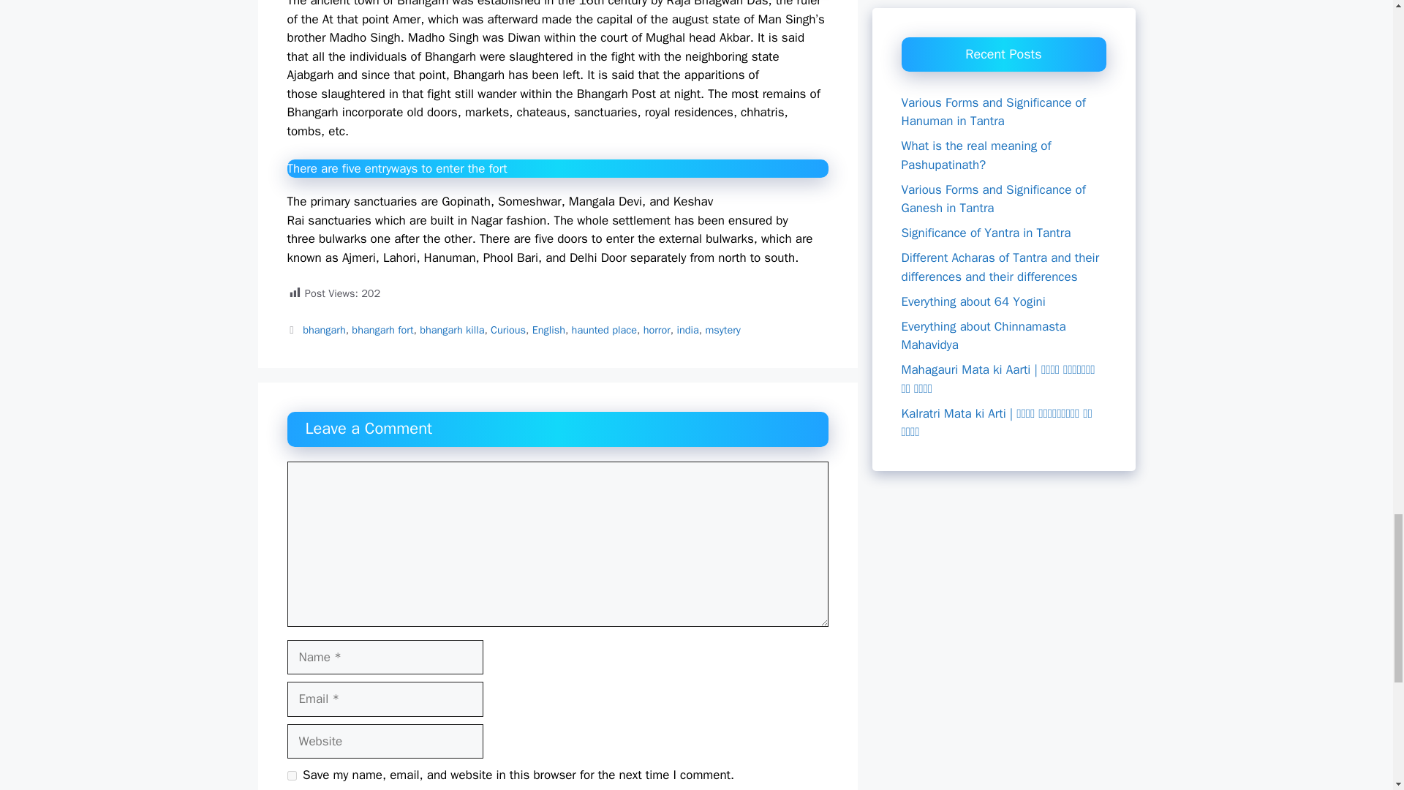 This screenshot has width=1404, height=790. I want to click on msytery, so click(722, 329).